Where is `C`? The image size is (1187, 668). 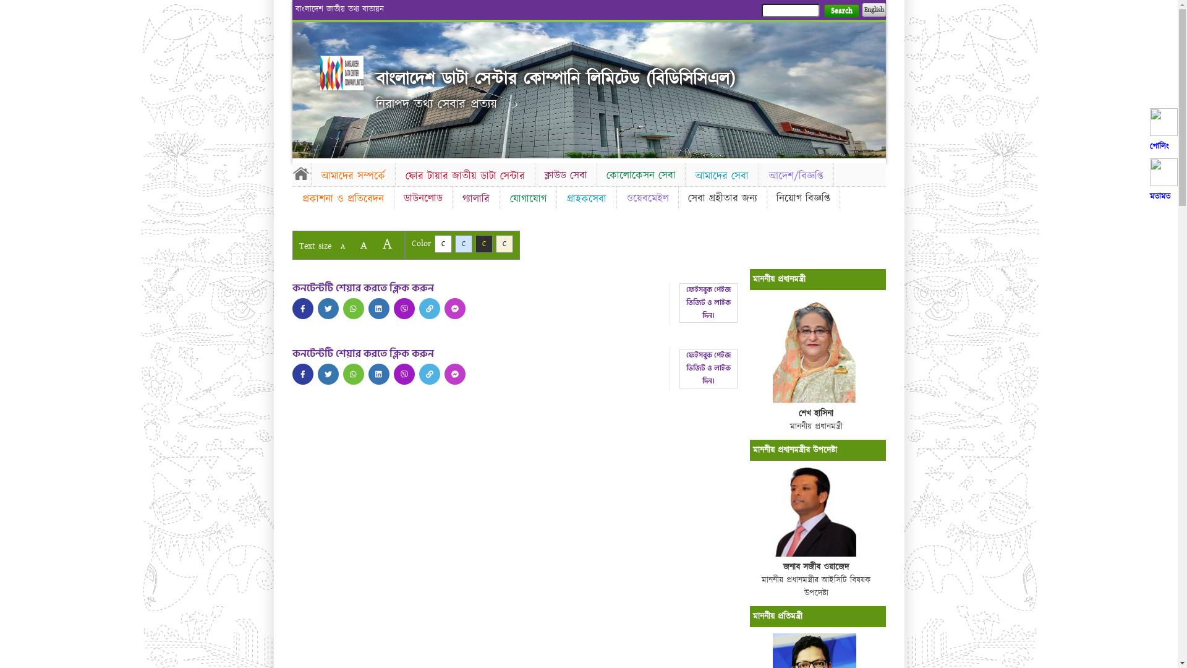
C is located at coordinates (464, 244).